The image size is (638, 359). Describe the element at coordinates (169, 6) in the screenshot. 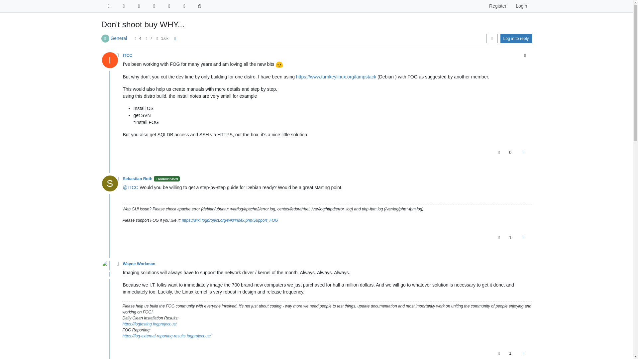

I see `Users` at that location.